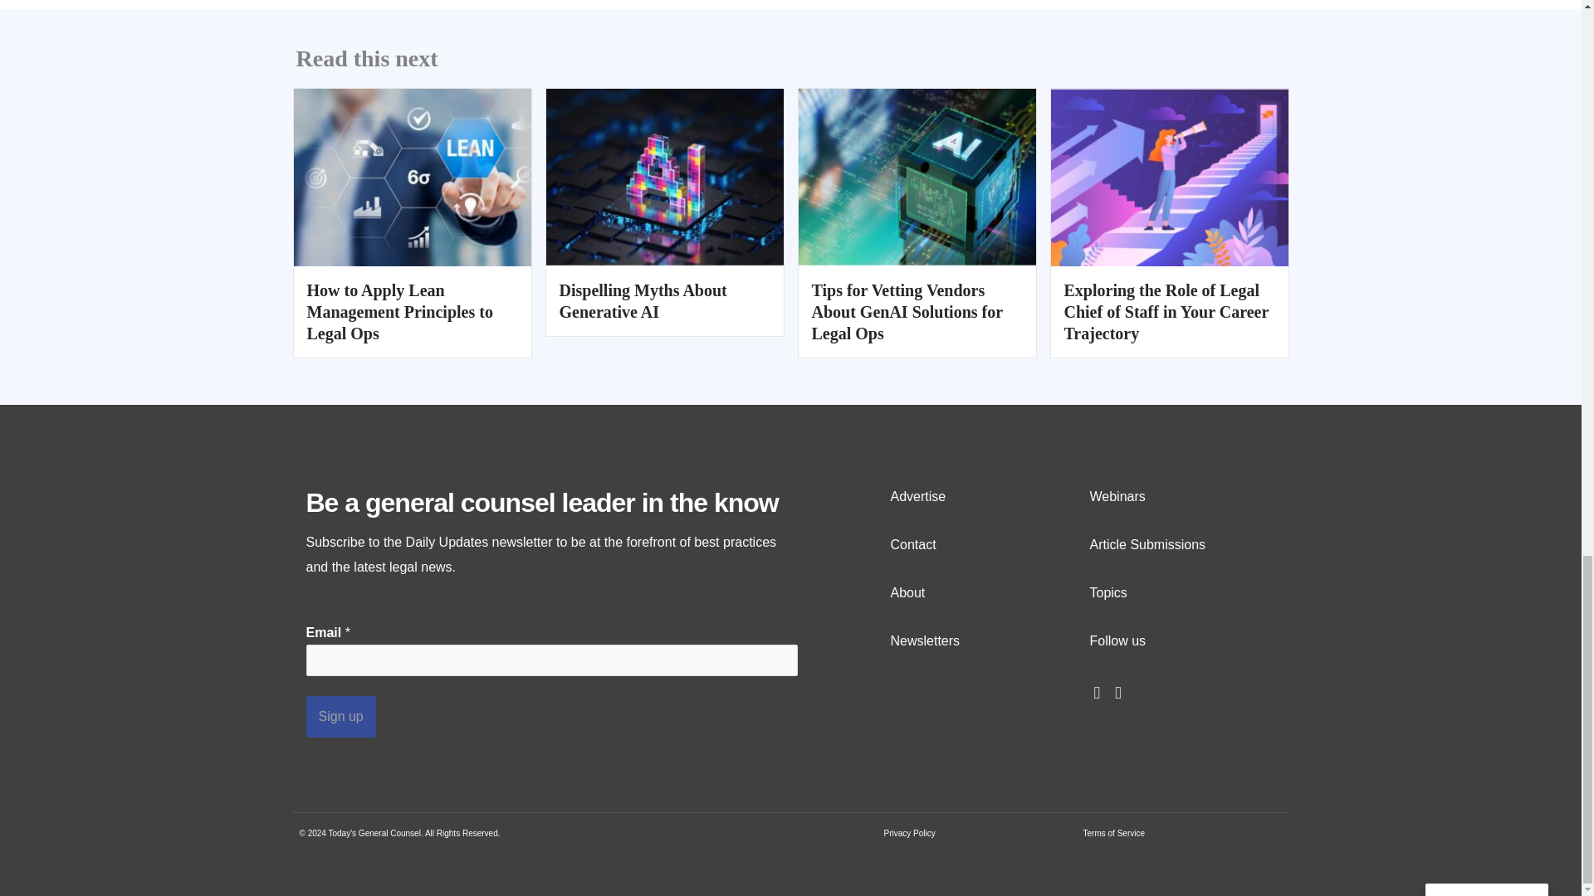 Image resolution: width=1594 pixels, height=896 pixels. What do you see at coordinates (400, 312) in the screenshot?
I see `How to Apply Lean Management Principles to Legal Ops` at bounding box center [400, 312].